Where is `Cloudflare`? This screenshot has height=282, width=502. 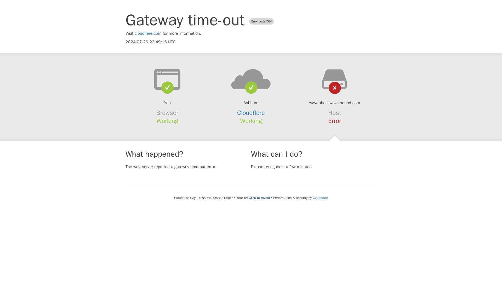 Cloudflare is located at coordinates (251, 113).